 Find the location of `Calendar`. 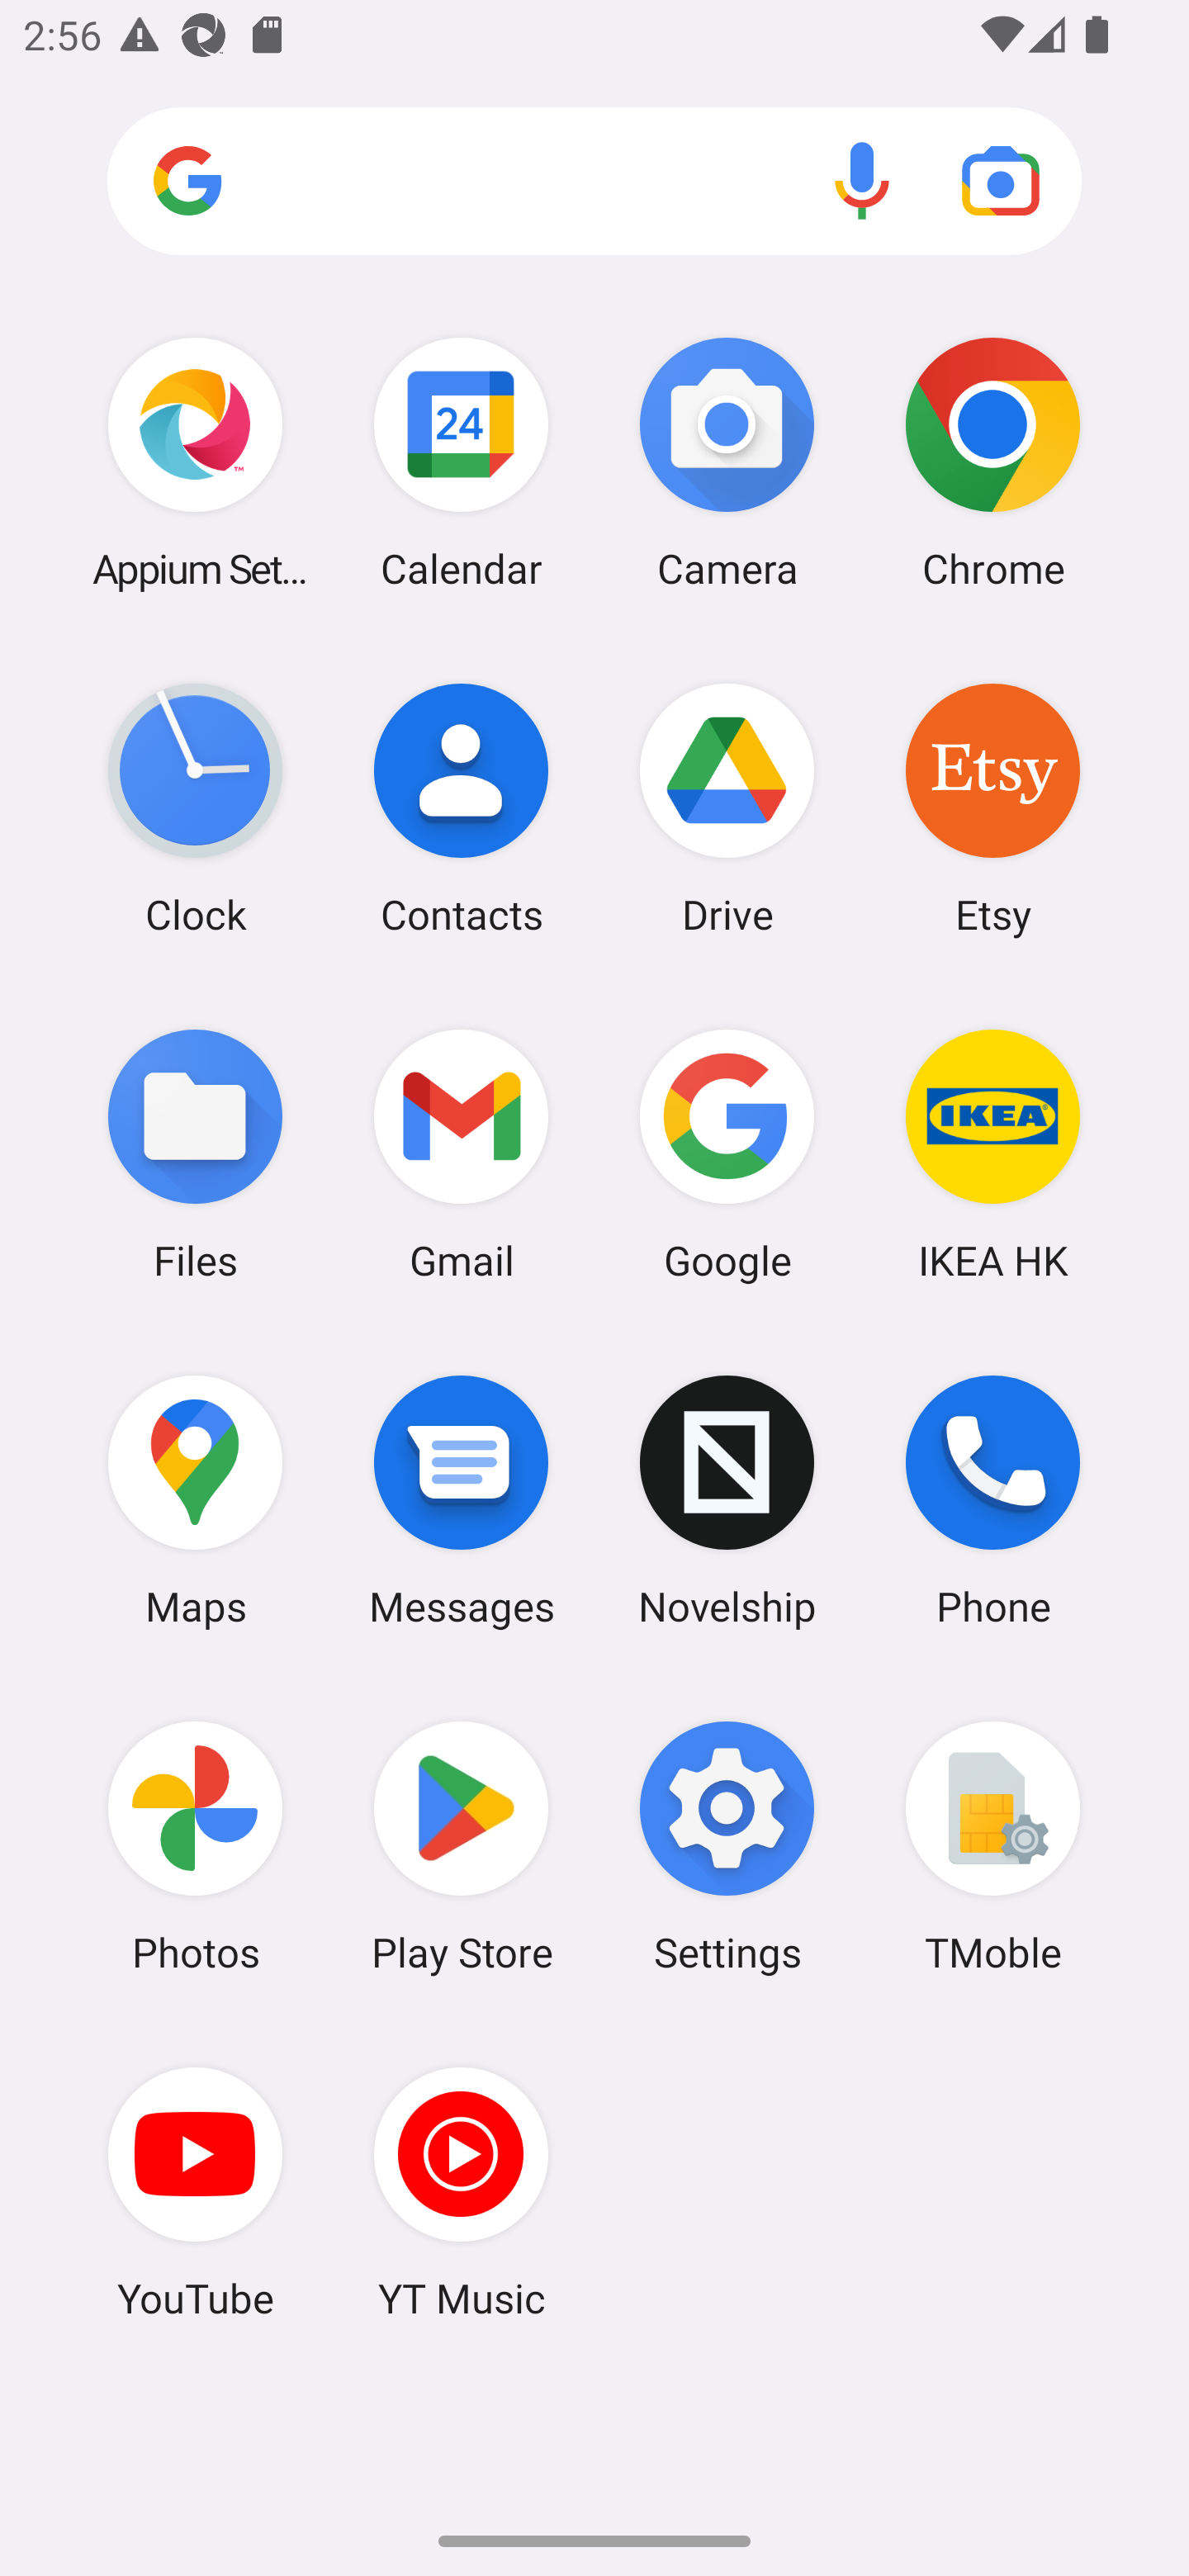

Calendar is located at coordinates (461, 462).